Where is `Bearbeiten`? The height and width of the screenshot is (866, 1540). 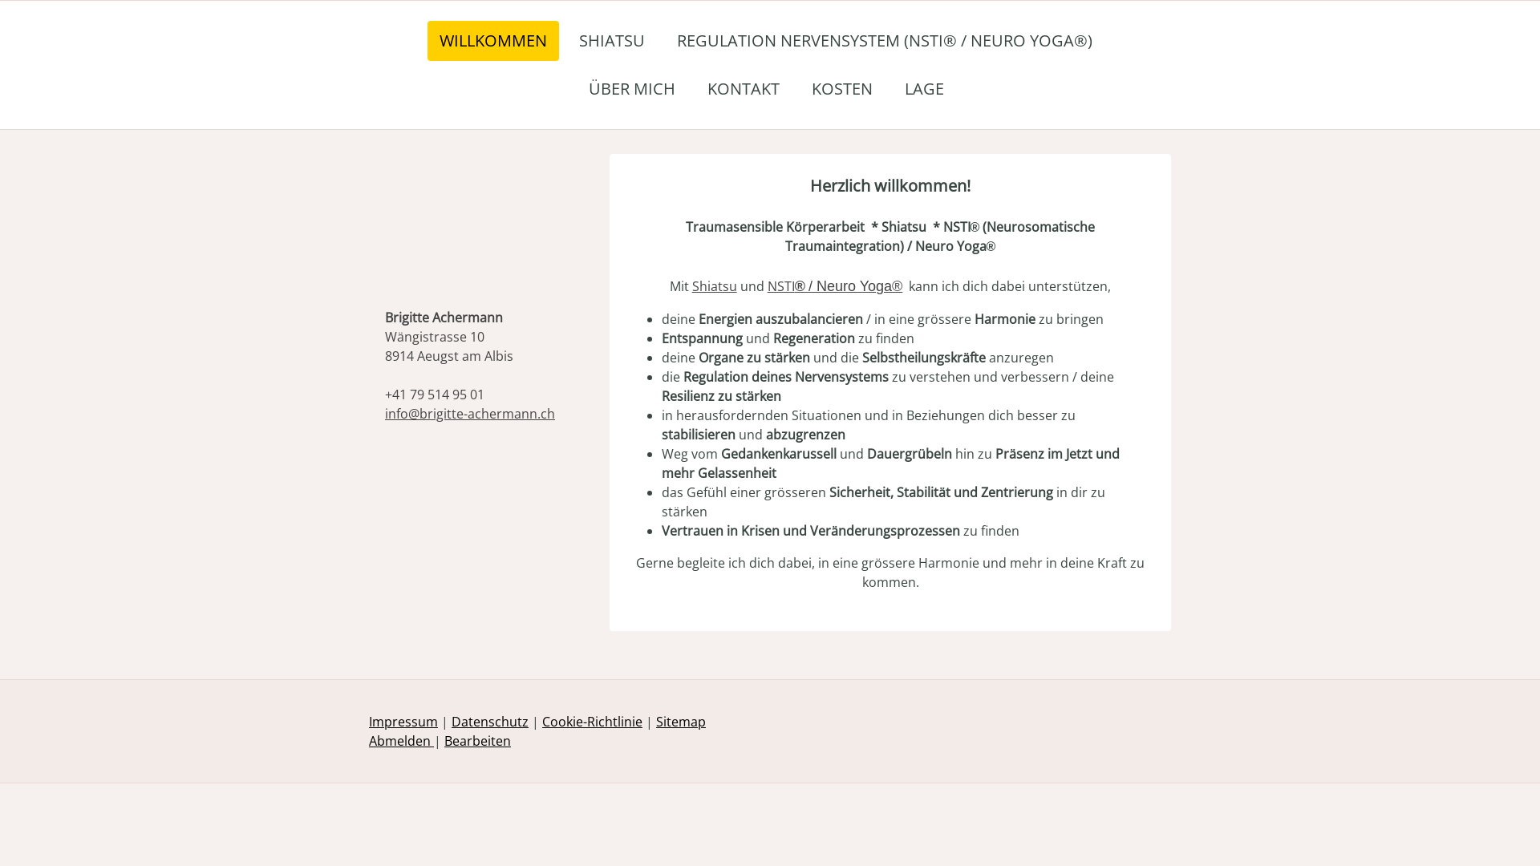 Bearbeiten is located at coordinates (478, 741).